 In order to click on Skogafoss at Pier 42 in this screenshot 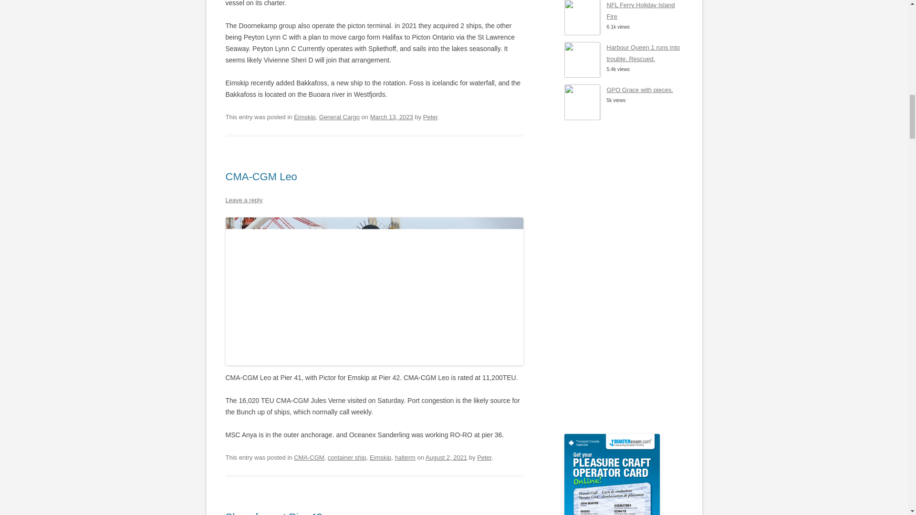, I will do `click(274, 513)`.